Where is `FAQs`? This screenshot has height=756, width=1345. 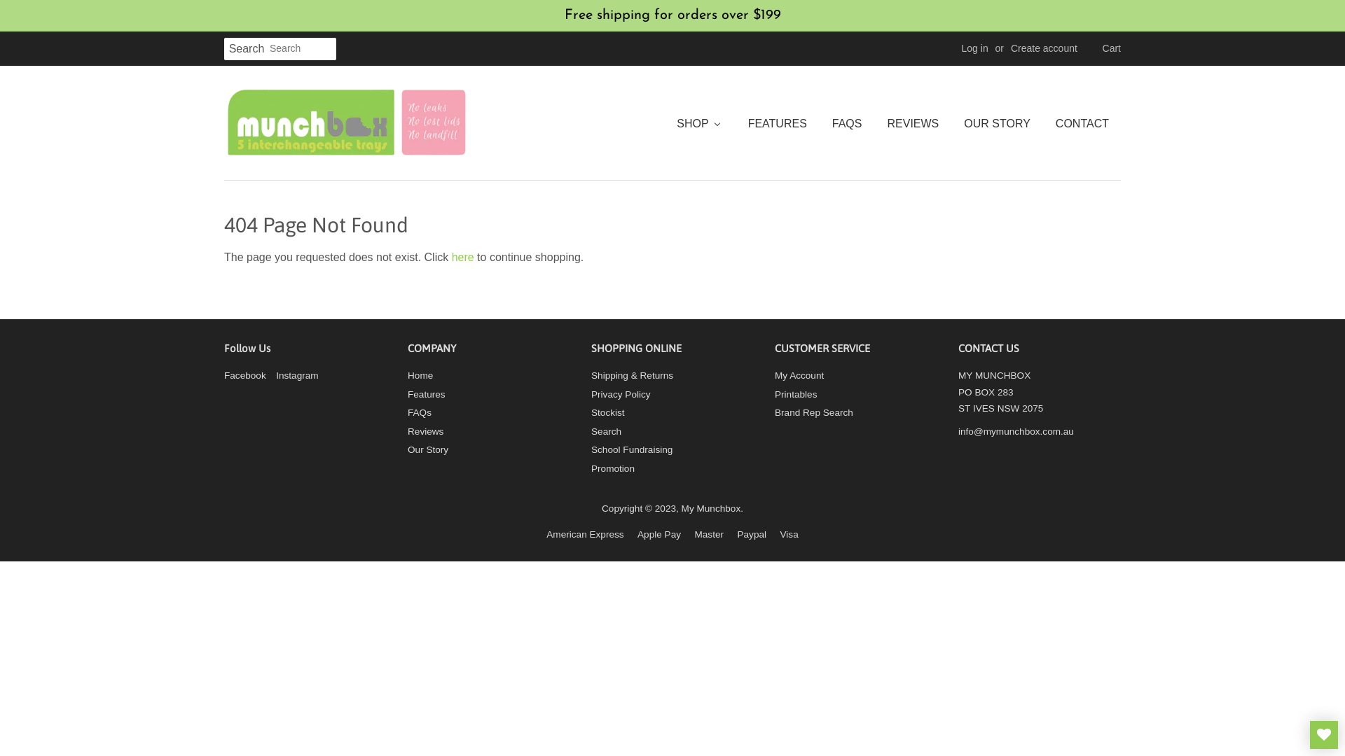
FAQs is located at coordinates (420, 413).